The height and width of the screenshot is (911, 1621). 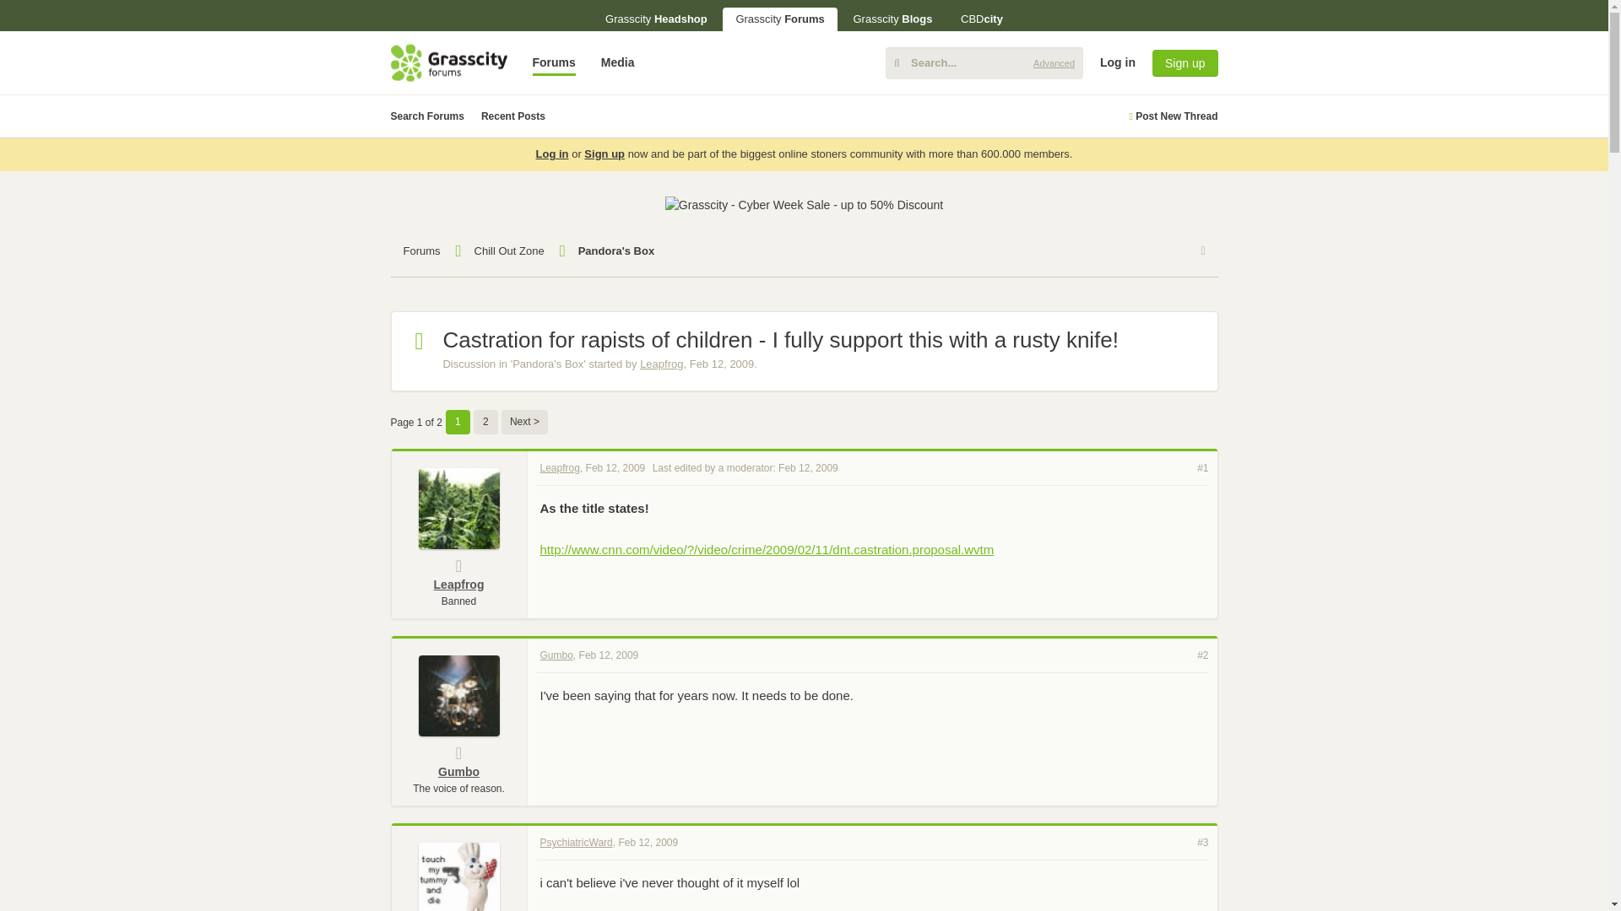 I want to click on CBDcity, so click(x=982, y=19).